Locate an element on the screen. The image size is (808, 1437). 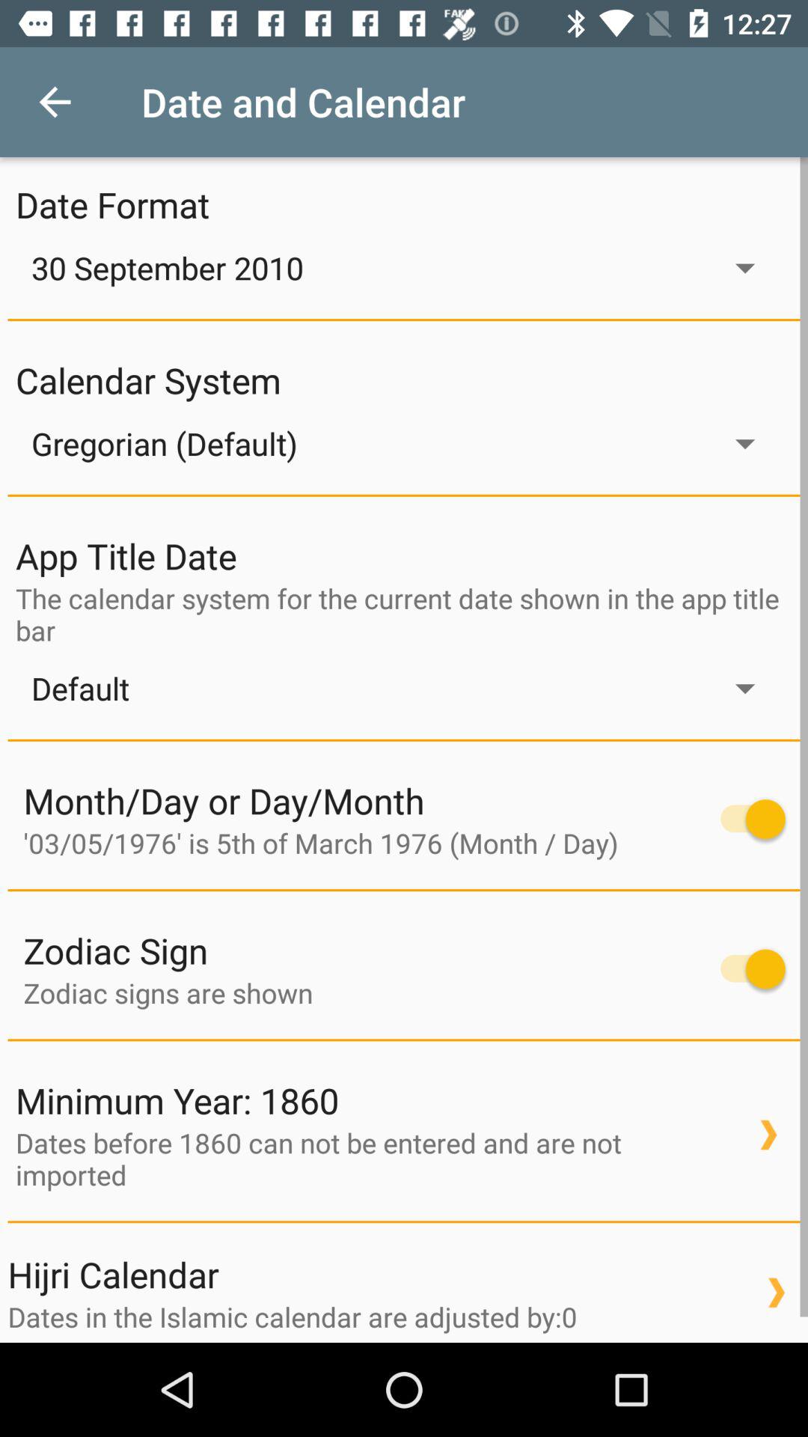
turn off and on is located at coordinates (745, 968).